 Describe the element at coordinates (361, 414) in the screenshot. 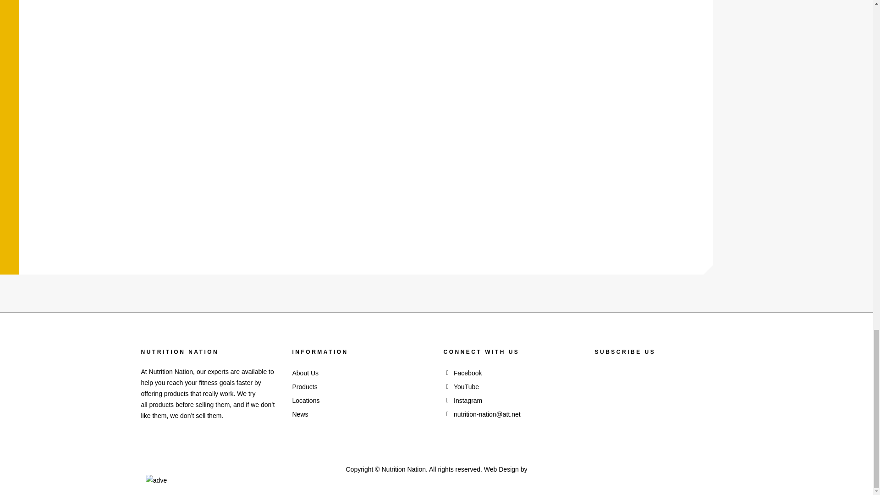

I see `News` at that location.